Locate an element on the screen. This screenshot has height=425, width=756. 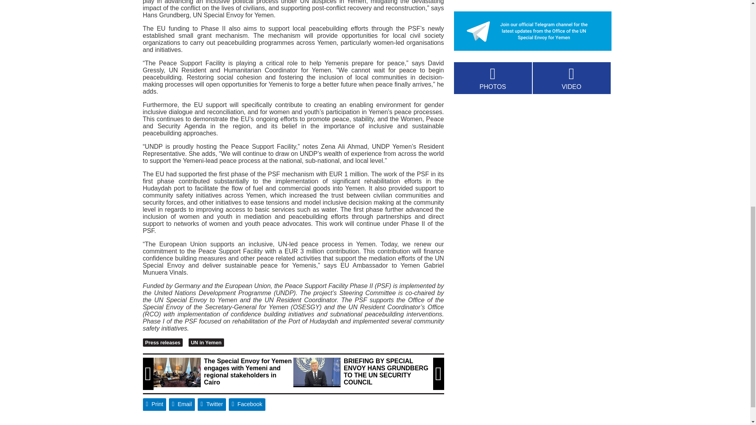
Print is located at coordinates (154, 405).